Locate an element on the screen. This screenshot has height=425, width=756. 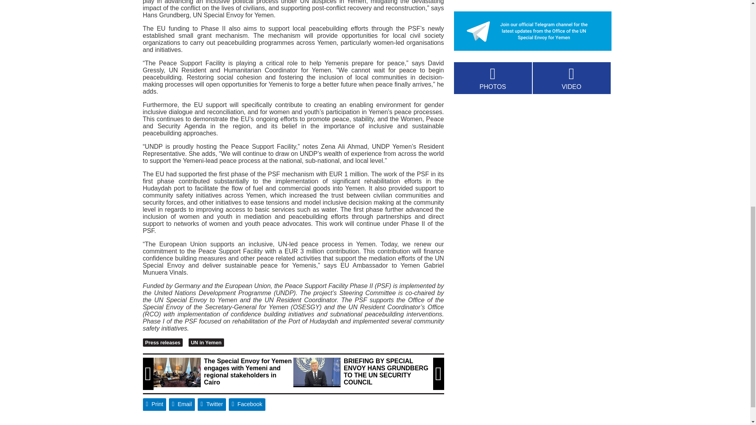
Print is located at coordinates (154, 405).